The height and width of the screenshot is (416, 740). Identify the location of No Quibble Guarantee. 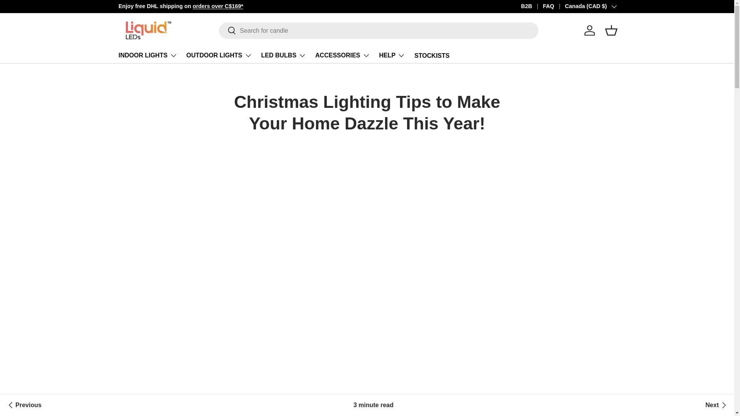
(609, 6).